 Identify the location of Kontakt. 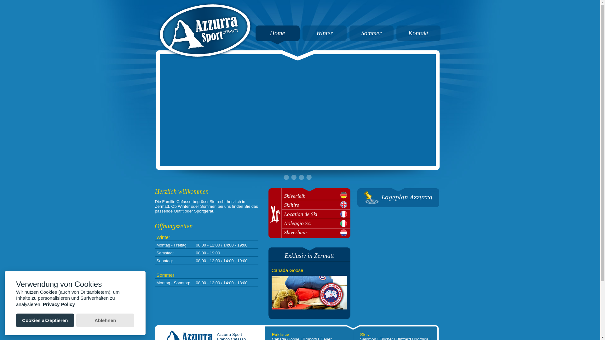
(418, 33).